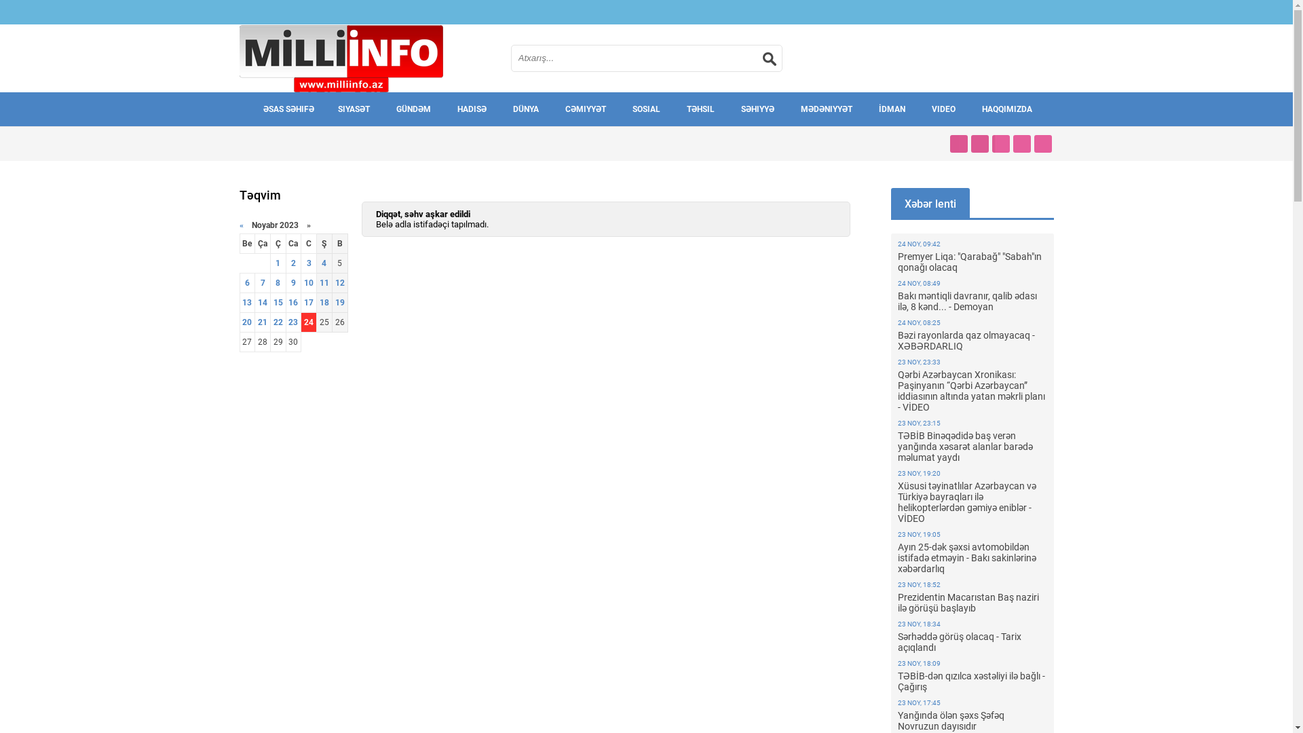 This screenshot has height=733, width=1303. Describe the element at coordinates (293, 322) in the screenshot. I see `23` at that location.